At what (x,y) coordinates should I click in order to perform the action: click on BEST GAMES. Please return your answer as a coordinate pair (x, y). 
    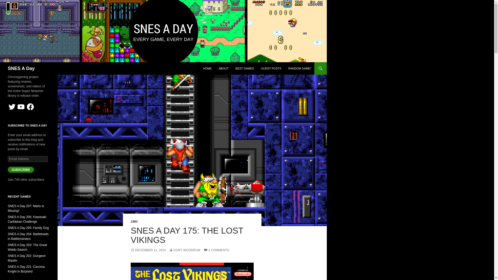
    Looking at the image, I should click on (245, 68).